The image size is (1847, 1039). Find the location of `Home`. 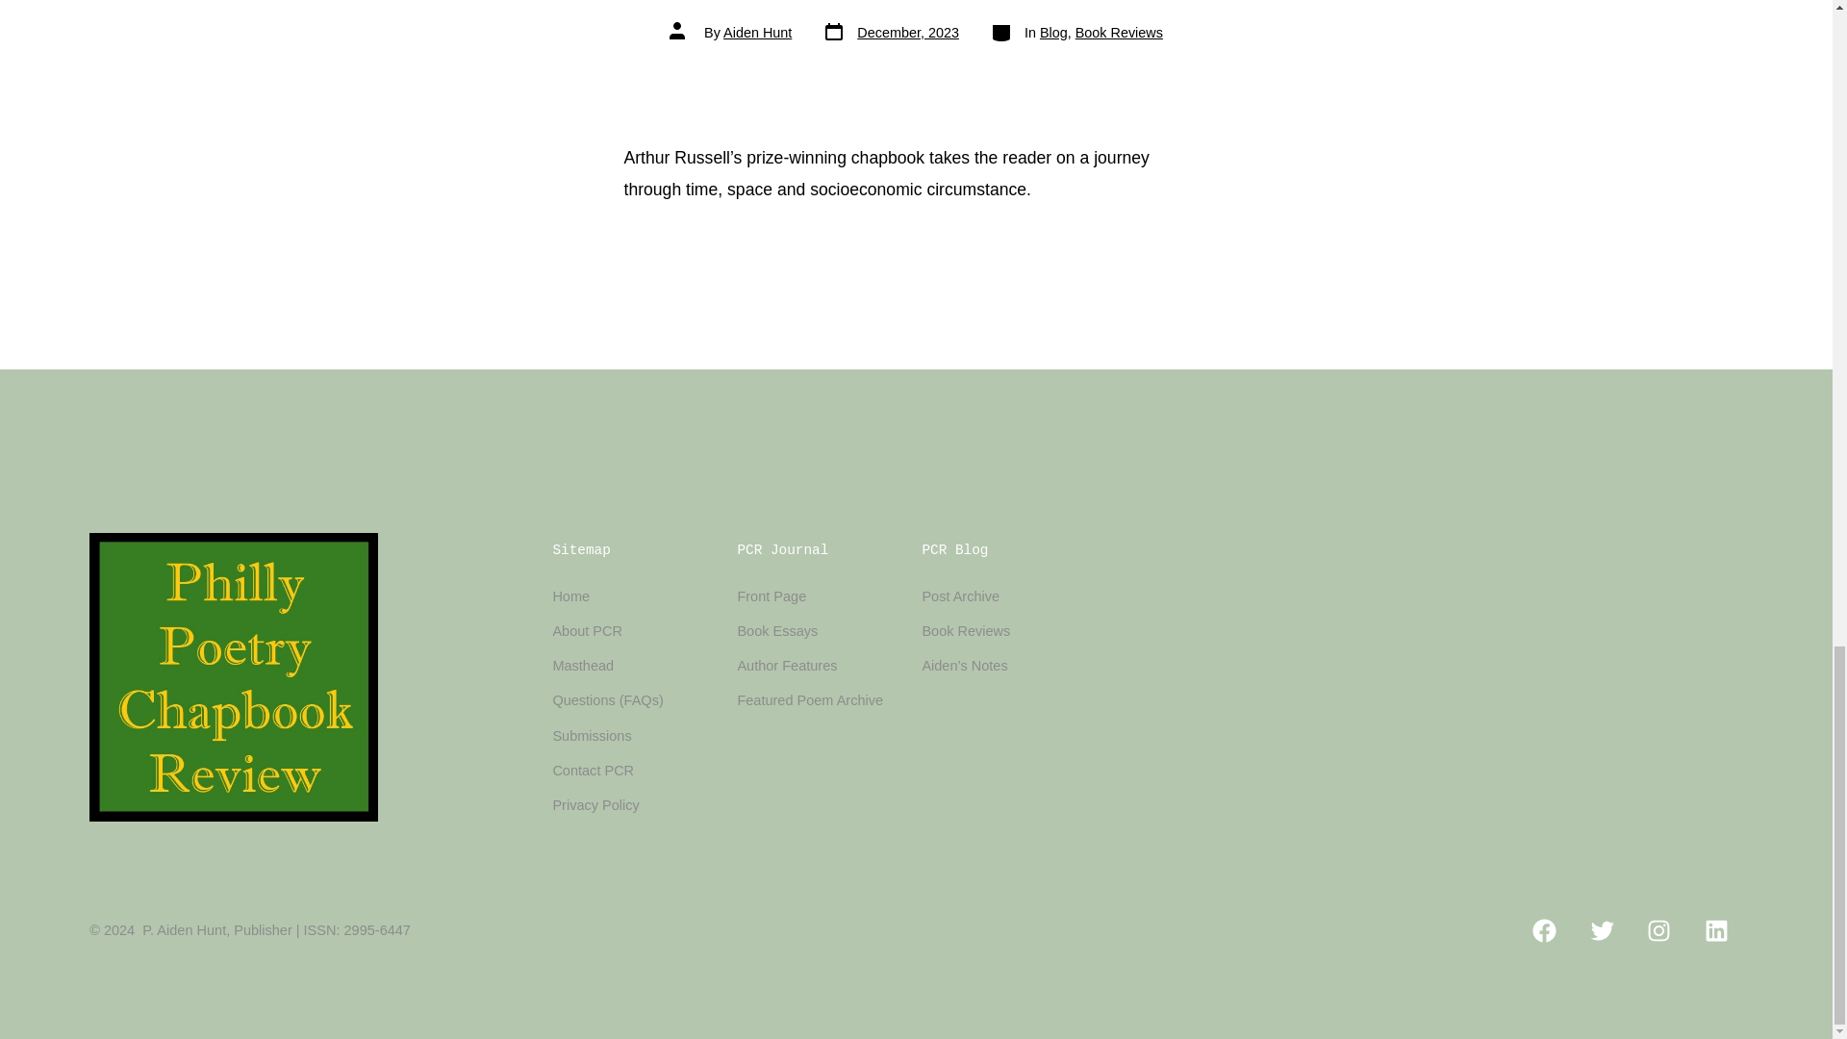

Home is located at coordinates (1052, 33).